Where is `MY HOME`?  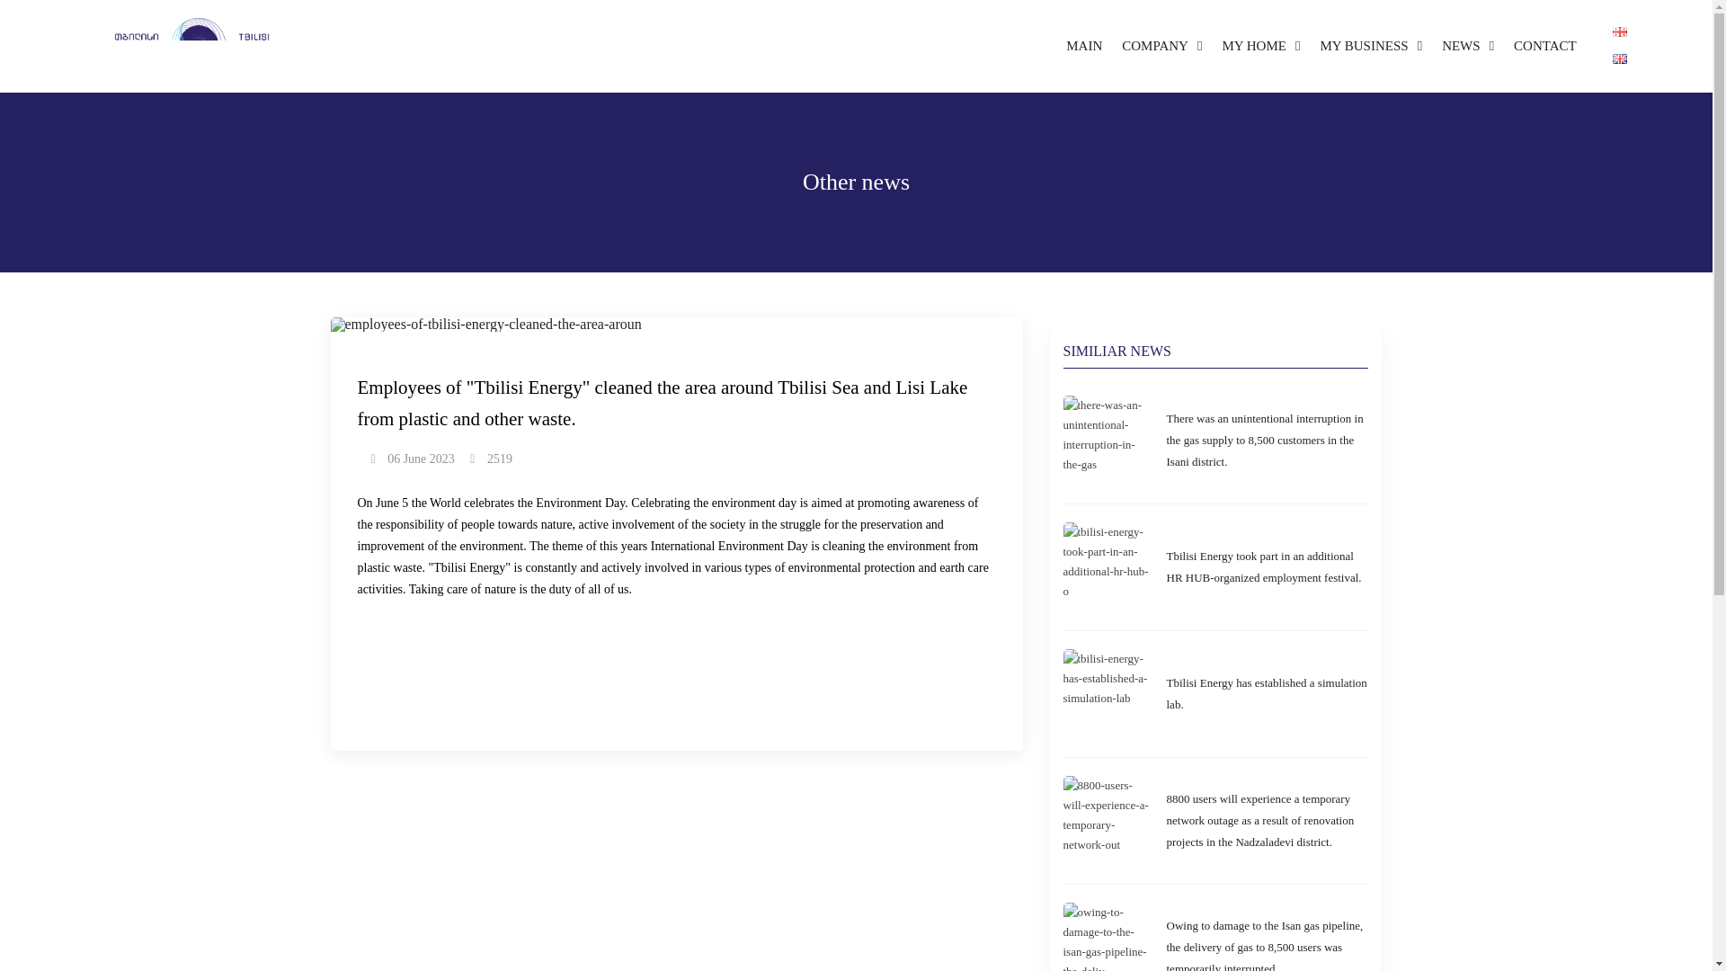 MY HOME is located at coordinates (1260, 47).